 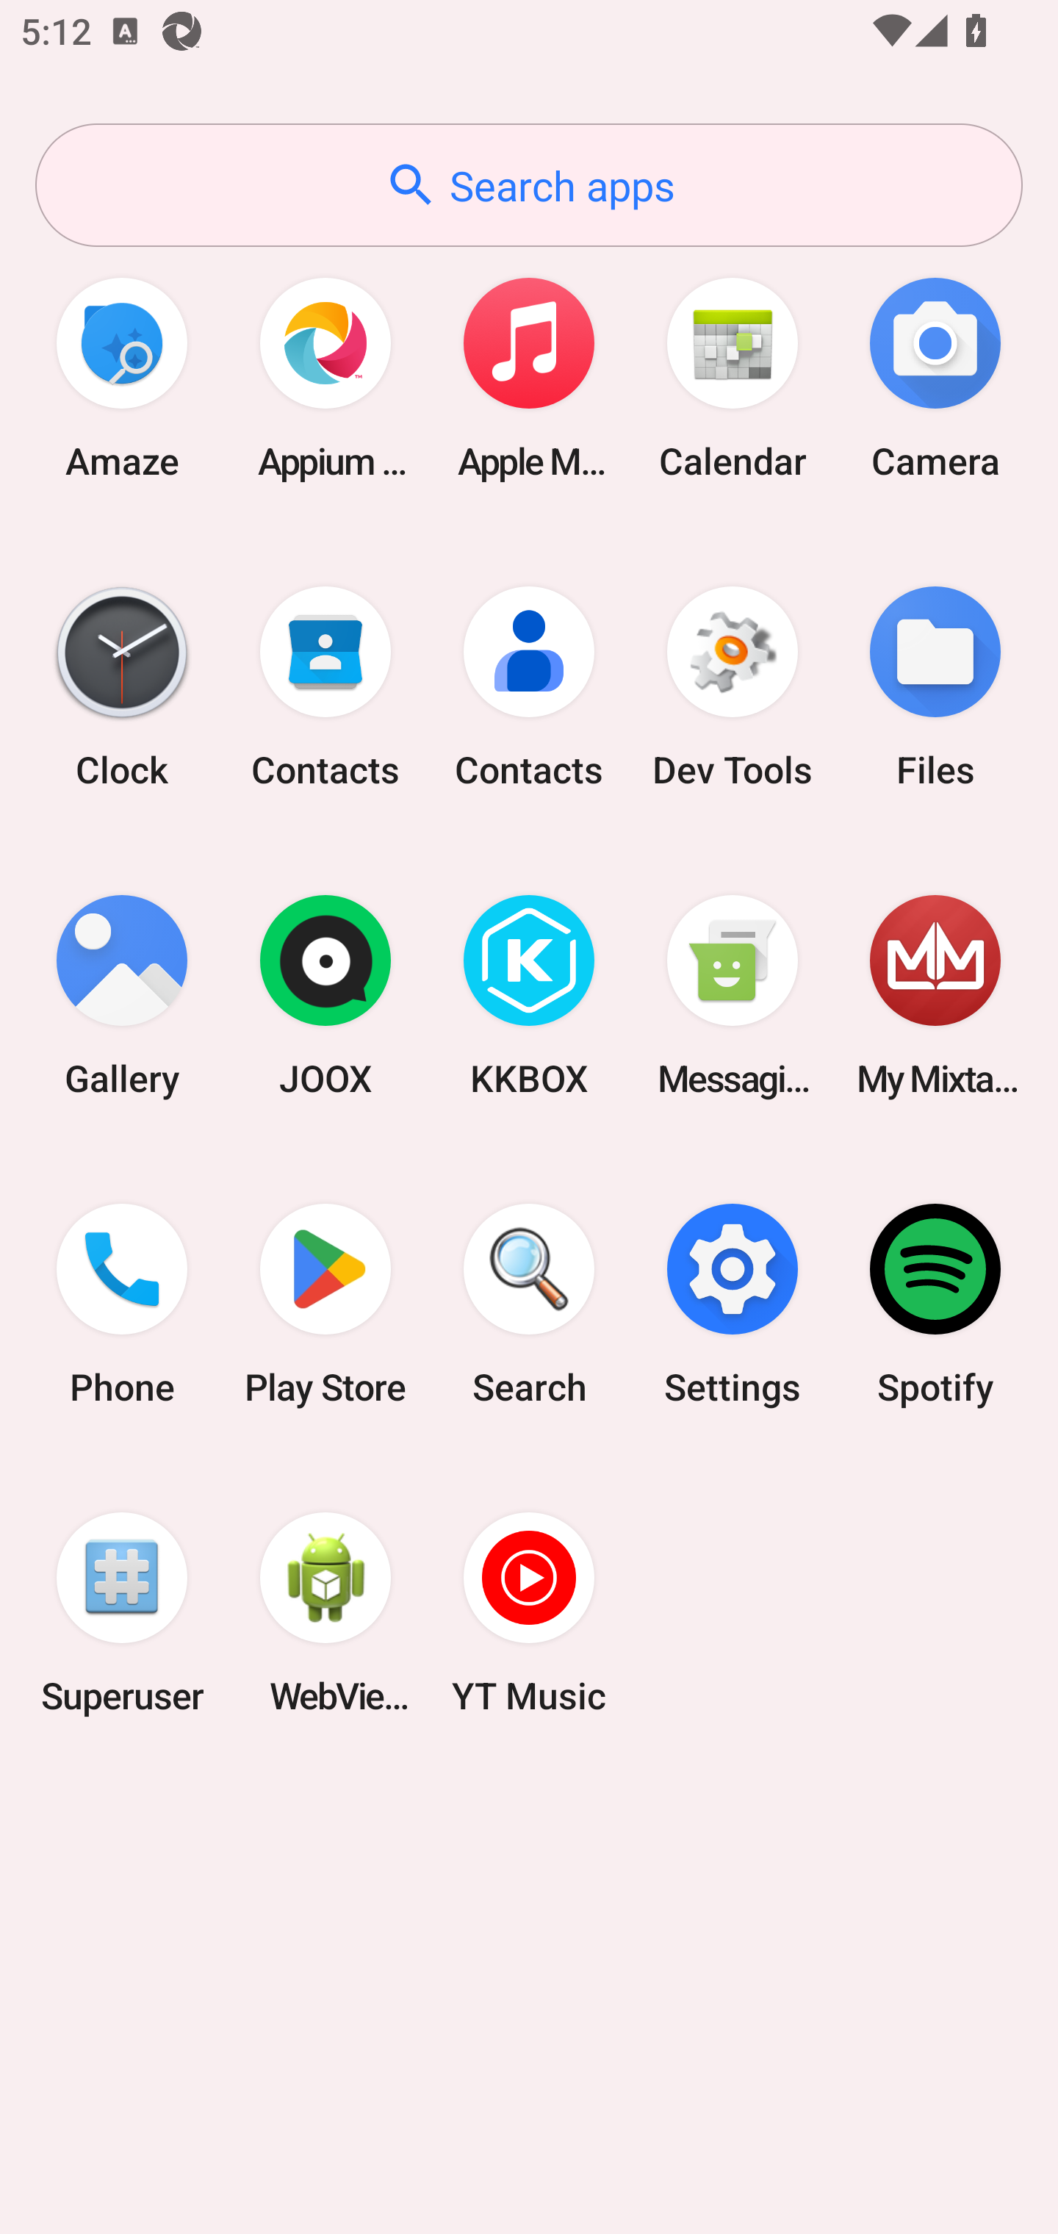 I want to click on Settings, so click(x=732, y=1304).